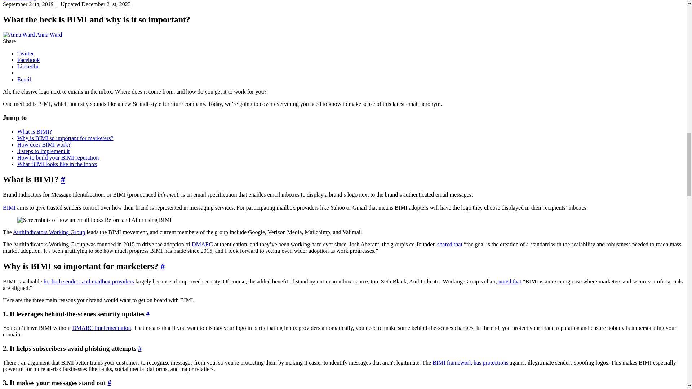 The image size is (692, 389). What do you see at coordinates (163, 266) in the screenshot?
I see `Direct link to Why is BIMI so important for marketers?` at bounding box center [163, 266].